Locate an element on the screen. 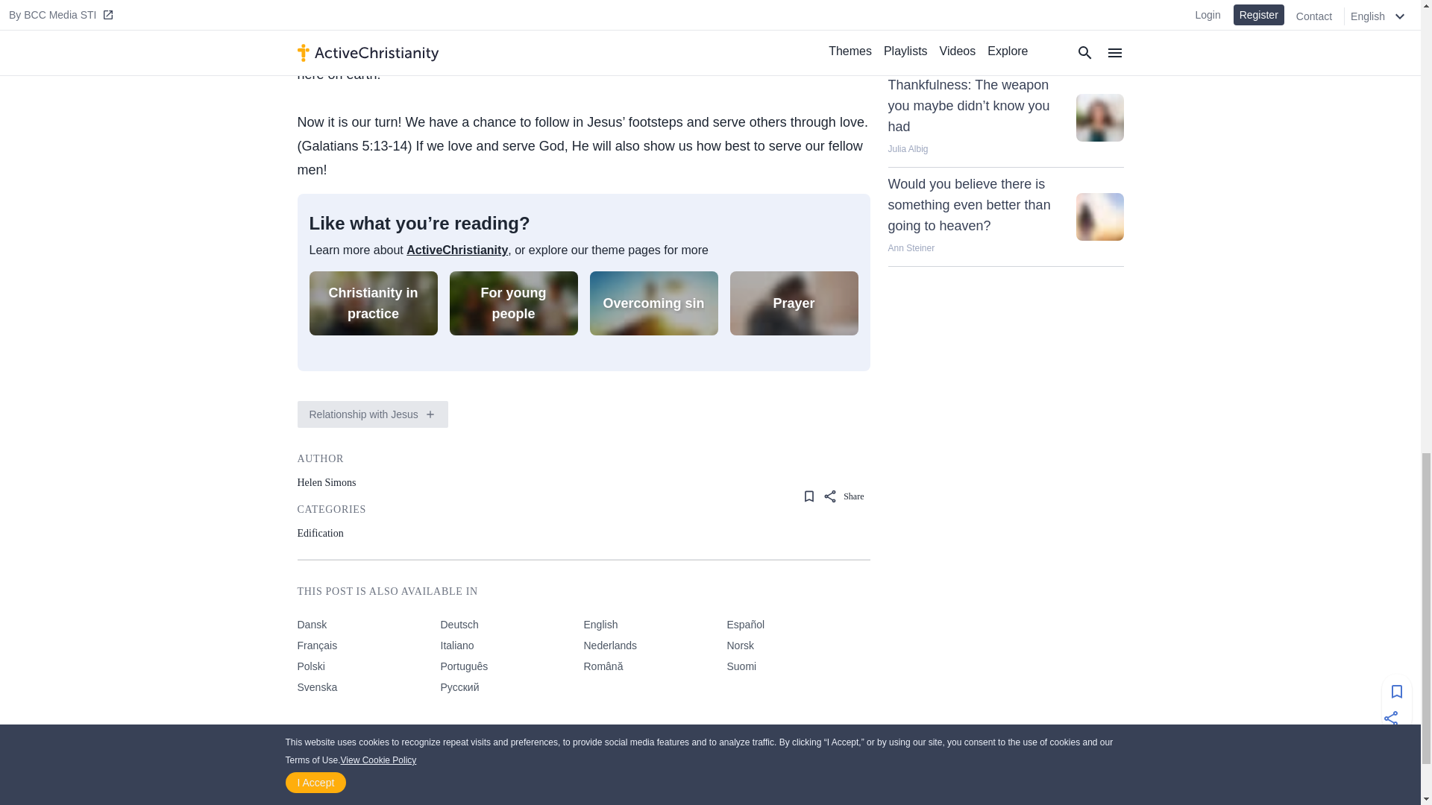 This screenshot has width=1432, height=805. Overcoming sin is located at coordinates (653, 303).